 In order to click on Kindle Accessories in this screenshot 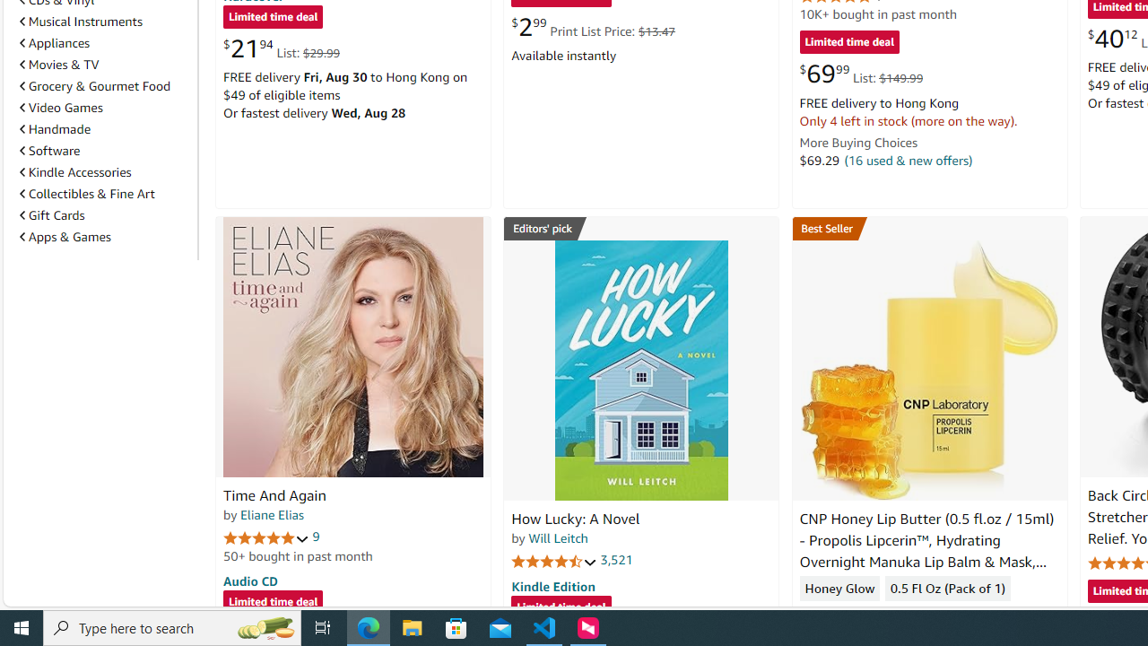, I will do `click(75, 171)`.